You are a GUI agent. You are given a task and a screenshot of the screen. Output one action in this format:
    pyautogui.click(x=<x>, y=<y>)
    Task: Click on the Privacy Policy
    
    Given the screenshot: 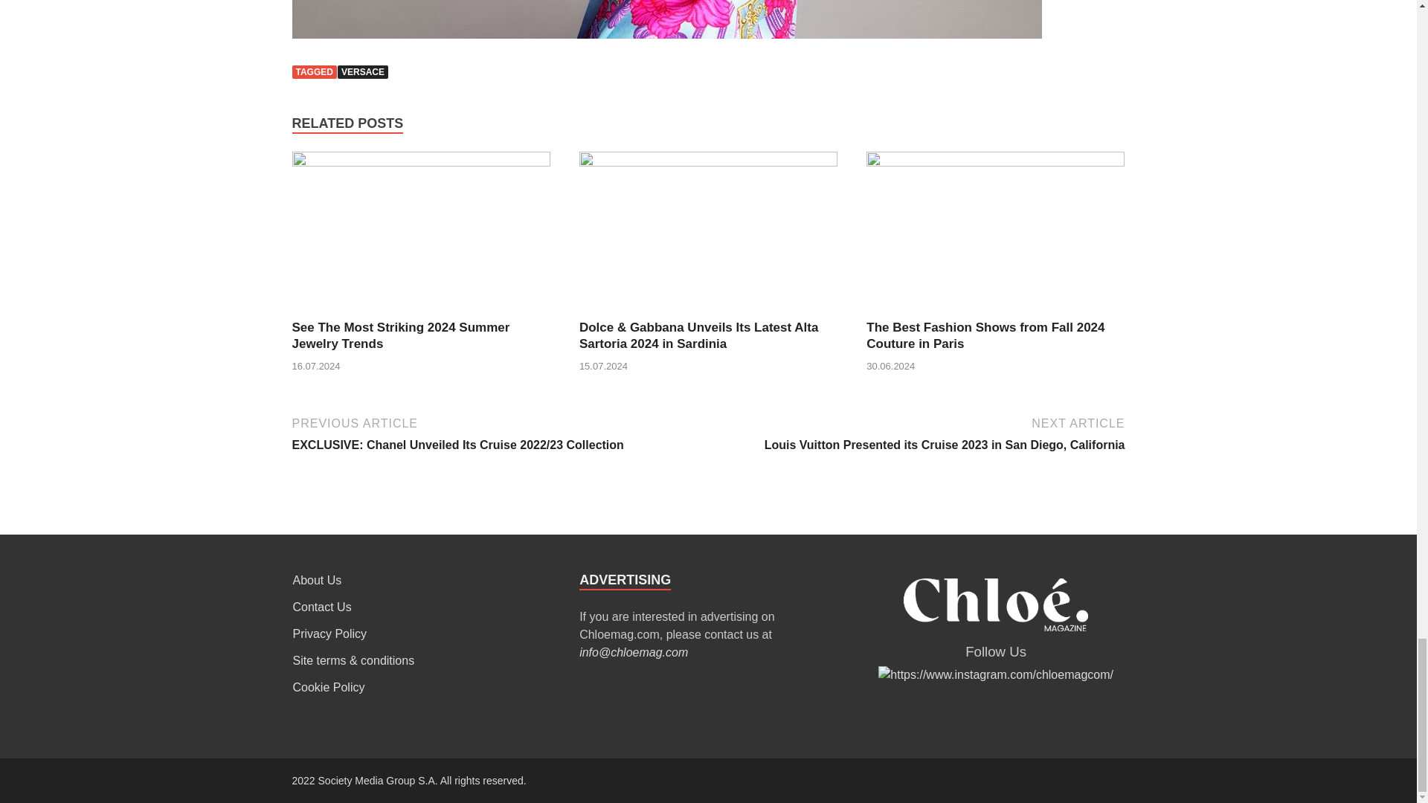 What is the action you would take?
    pyautogui.click(x=329, y=633)
    